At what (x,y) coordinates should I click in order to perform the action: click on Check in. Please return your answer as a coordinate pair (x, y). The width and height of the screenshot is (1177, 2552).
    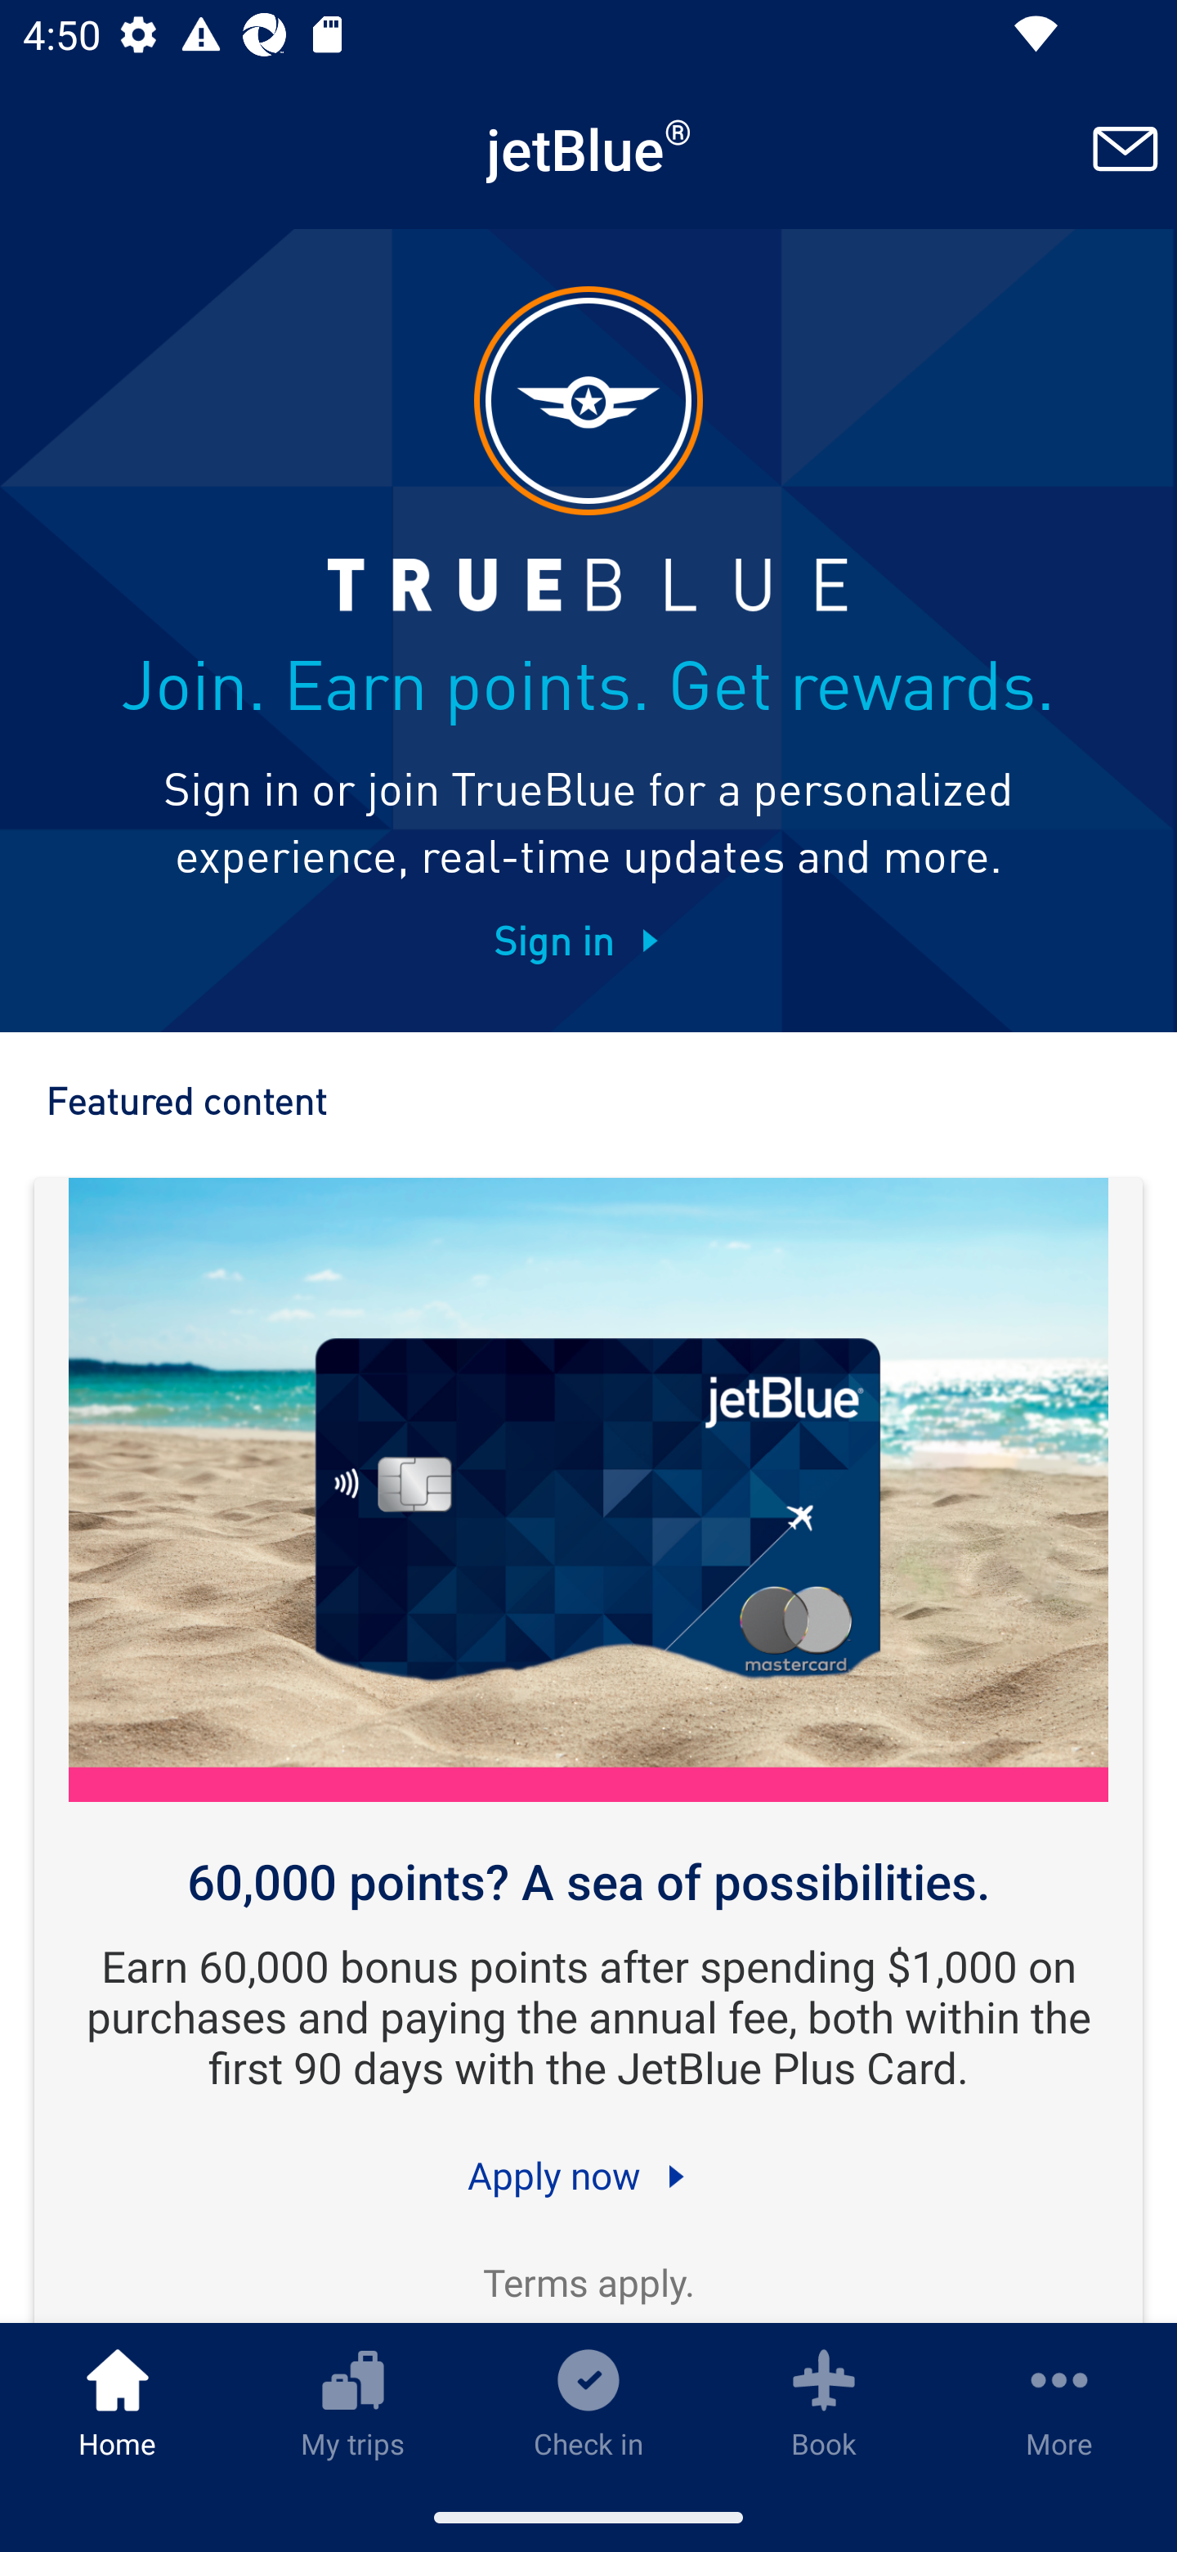
    Looking at the image, I should click on (588, 2402).